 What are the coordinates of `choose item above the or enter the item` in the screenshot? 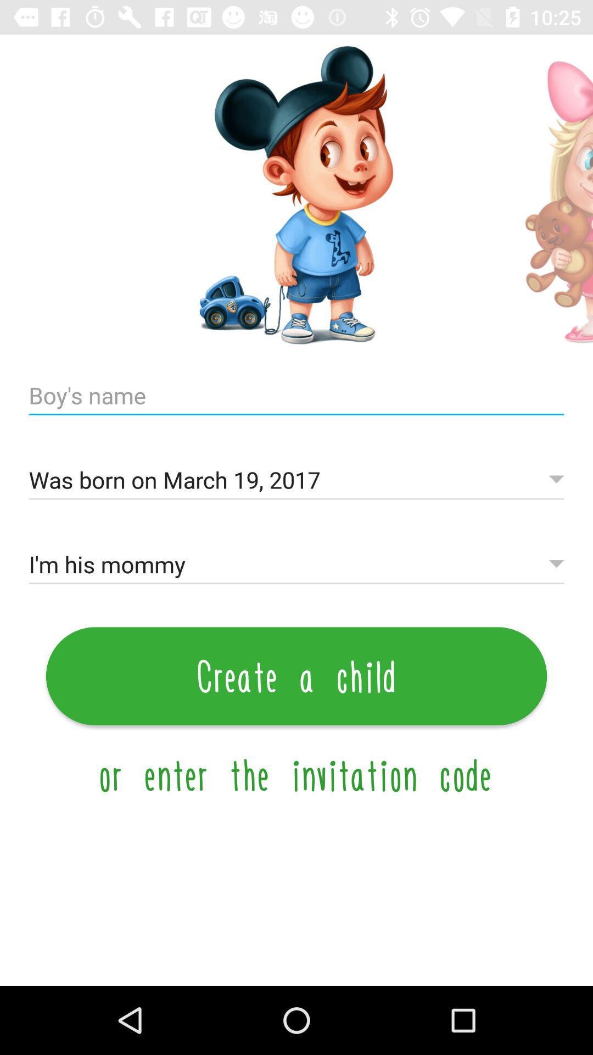 It's located at (296, 676).